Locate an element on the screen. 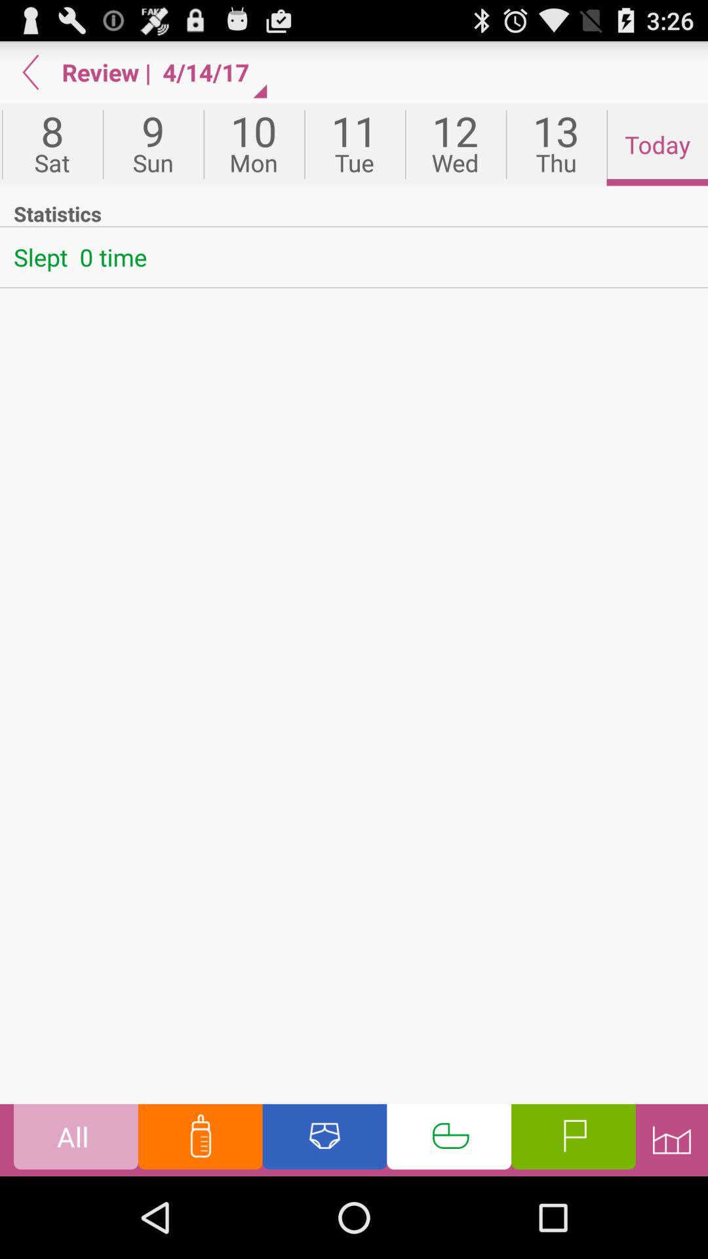 The width and height of the screenshot is (708, 1259). turn off the item above the 9 icon is located at coordinates (212, 72).